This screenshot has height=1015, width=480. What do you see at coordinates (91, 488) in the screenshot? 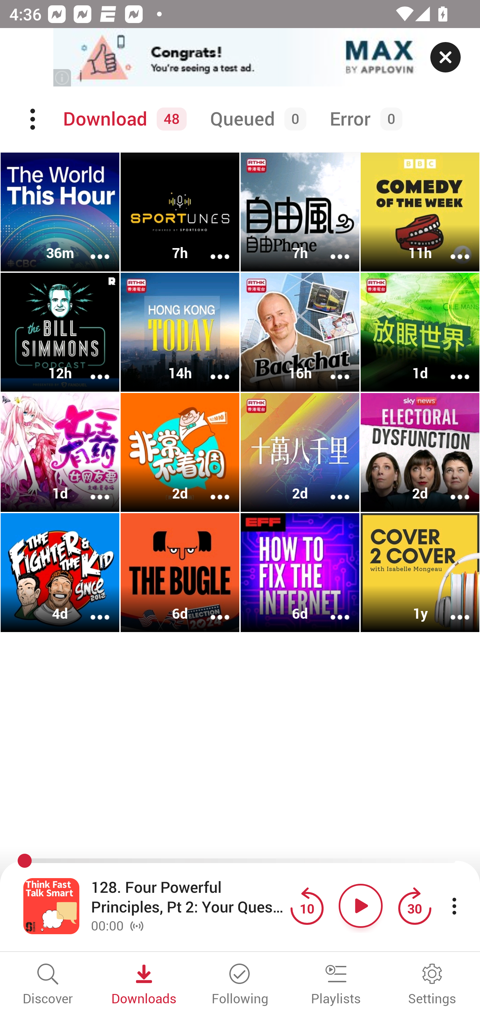
I see `More options` at bounding box center [91, 488].